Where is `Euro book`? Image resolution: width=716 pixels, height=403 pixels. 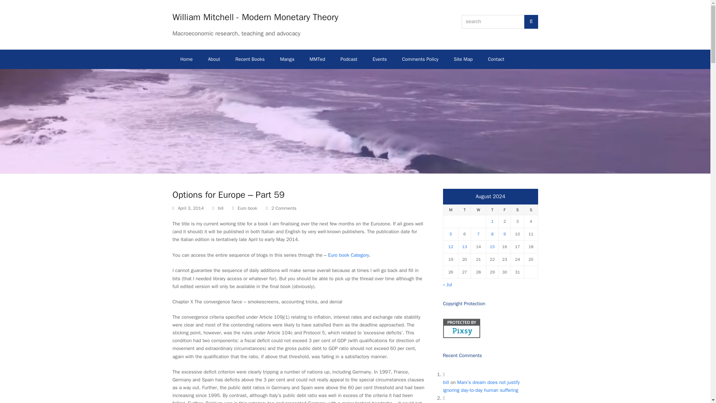 Euro book is located at coordinates (247, 208).